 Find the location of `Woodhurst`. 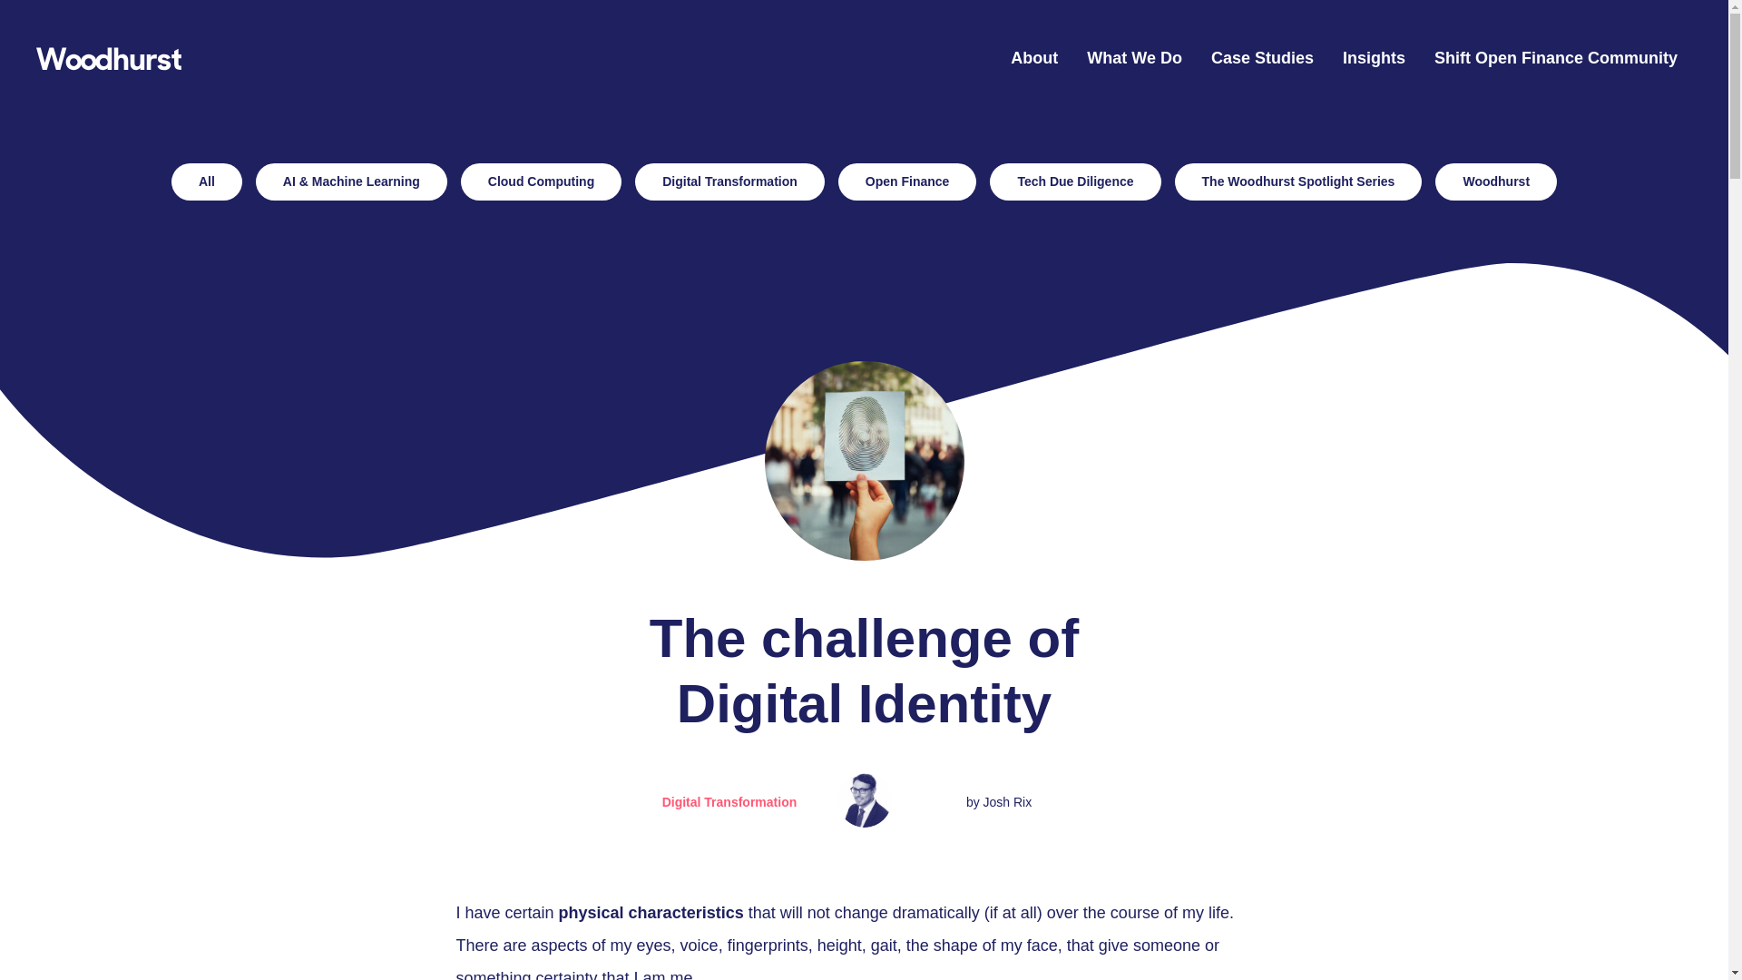

Woodhurst is located at coordinates (109, 62).